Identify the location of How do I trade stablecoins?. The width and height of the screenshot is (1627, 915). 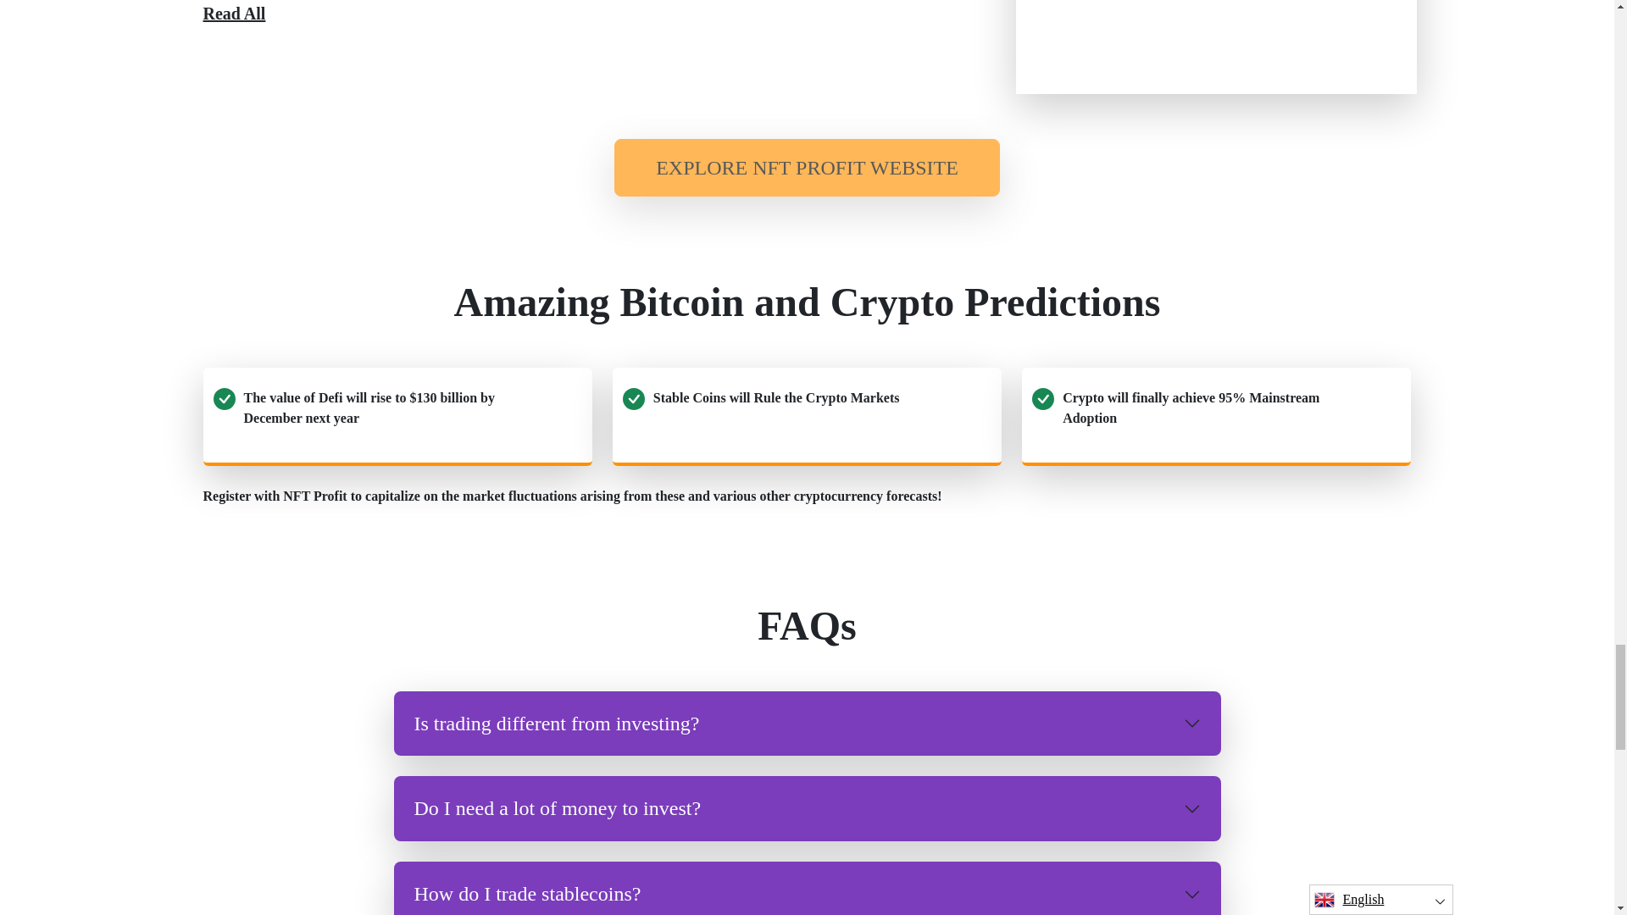
(807, 888).